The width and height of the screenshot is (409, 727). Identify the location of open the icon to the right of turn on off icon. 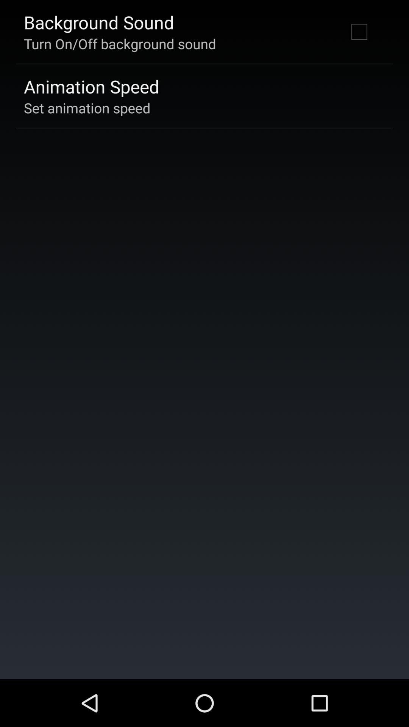
(359, 31).